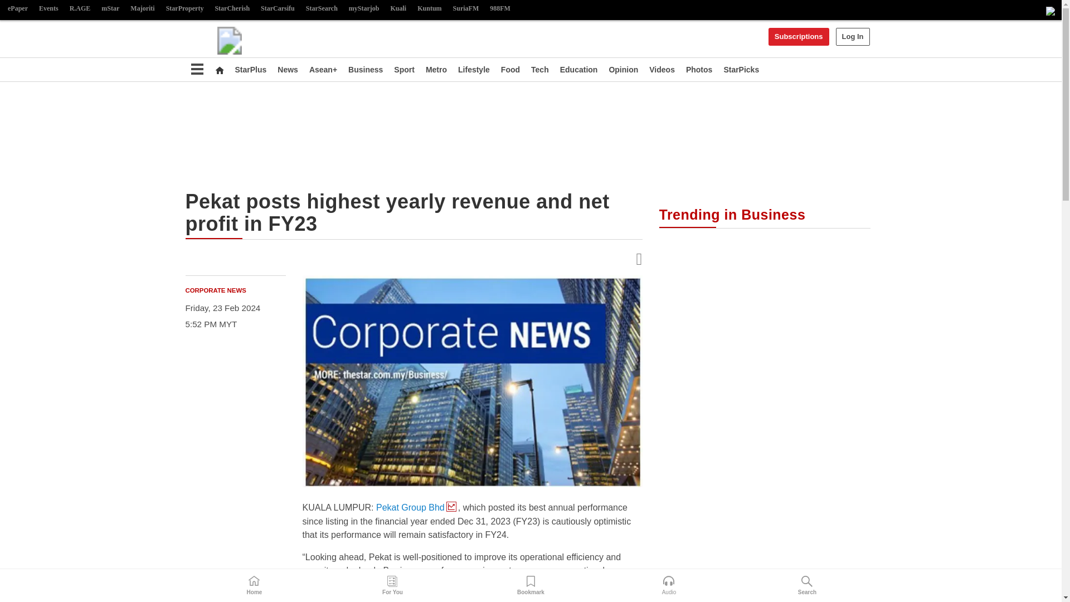  What do you see at coordinates (429, 9) in the screenshot?
I see `Kuntum` at bounding box center [429, 9].